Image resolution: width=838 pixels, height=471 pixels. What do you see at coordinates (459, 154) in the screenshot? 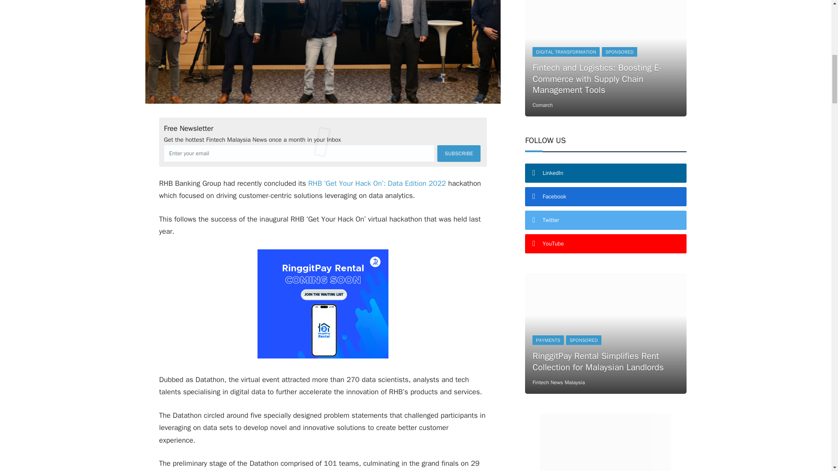
I see `Subscribe` at bounding box center [459, 154].